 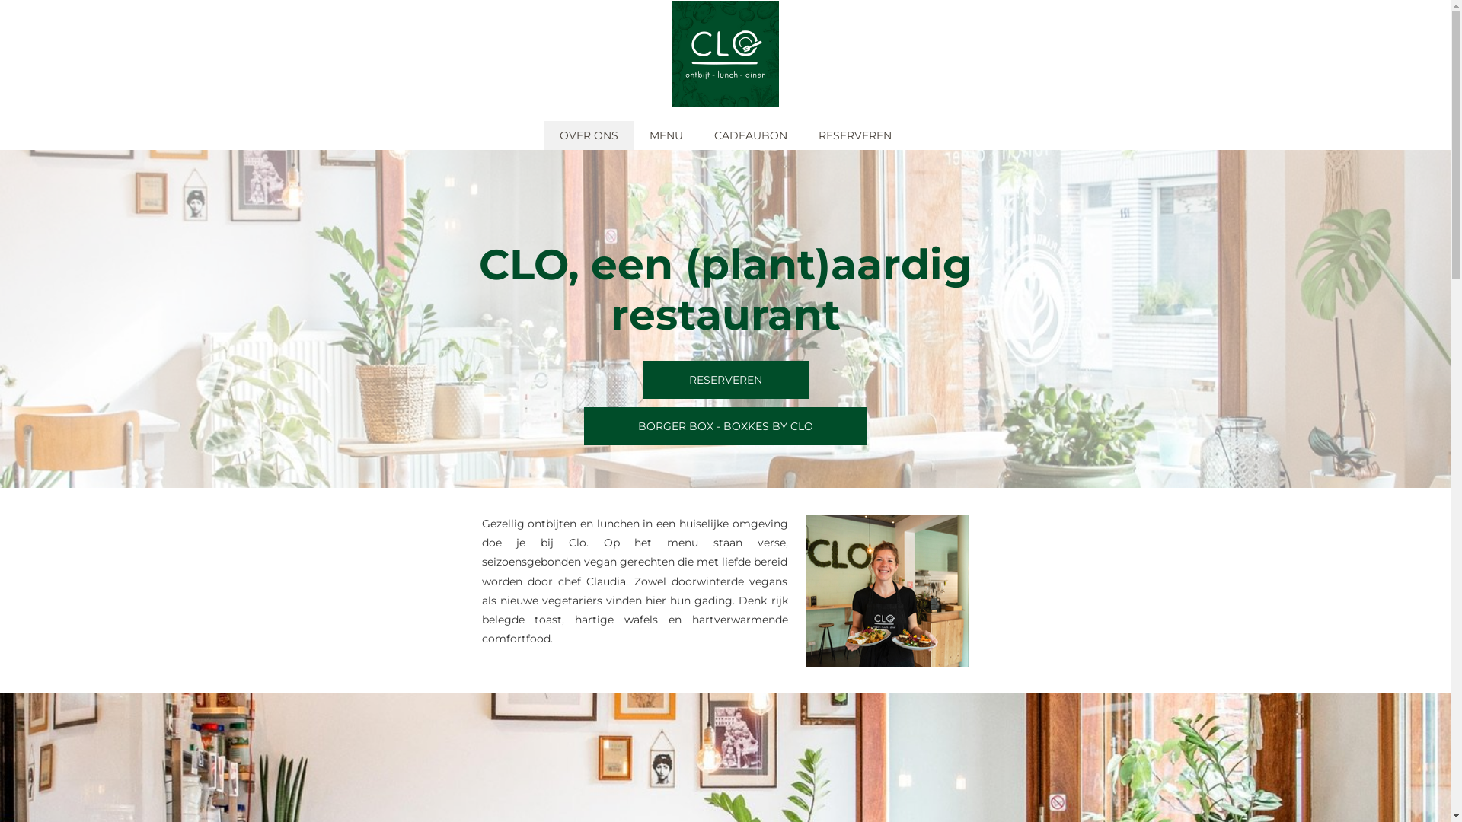 I want to click on RESERVEREN, so click(x=726, y=380).